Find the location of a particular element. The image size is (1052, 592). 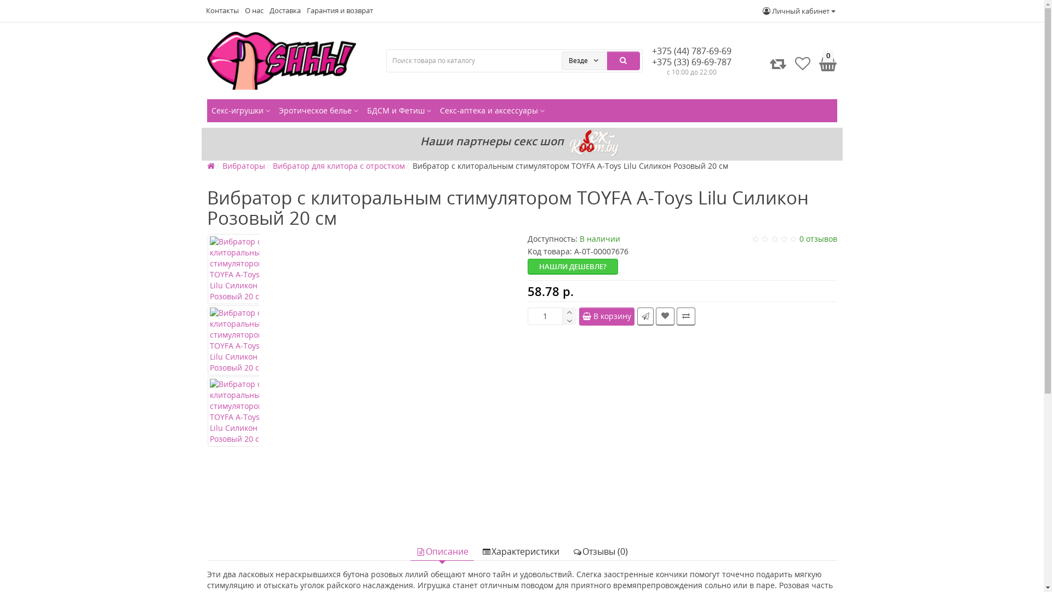

+375 (44) 787-69-69 is located at coordinates (691, 51).